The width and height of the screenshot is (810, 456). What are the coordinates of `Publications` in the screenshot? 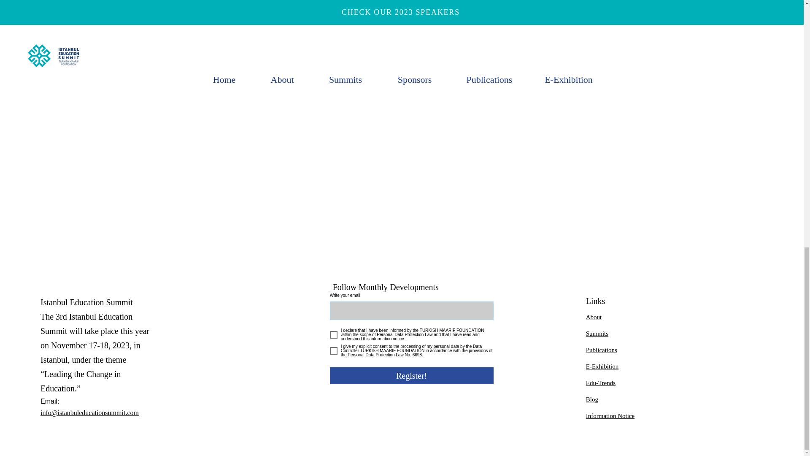 It's located at (602, 350).